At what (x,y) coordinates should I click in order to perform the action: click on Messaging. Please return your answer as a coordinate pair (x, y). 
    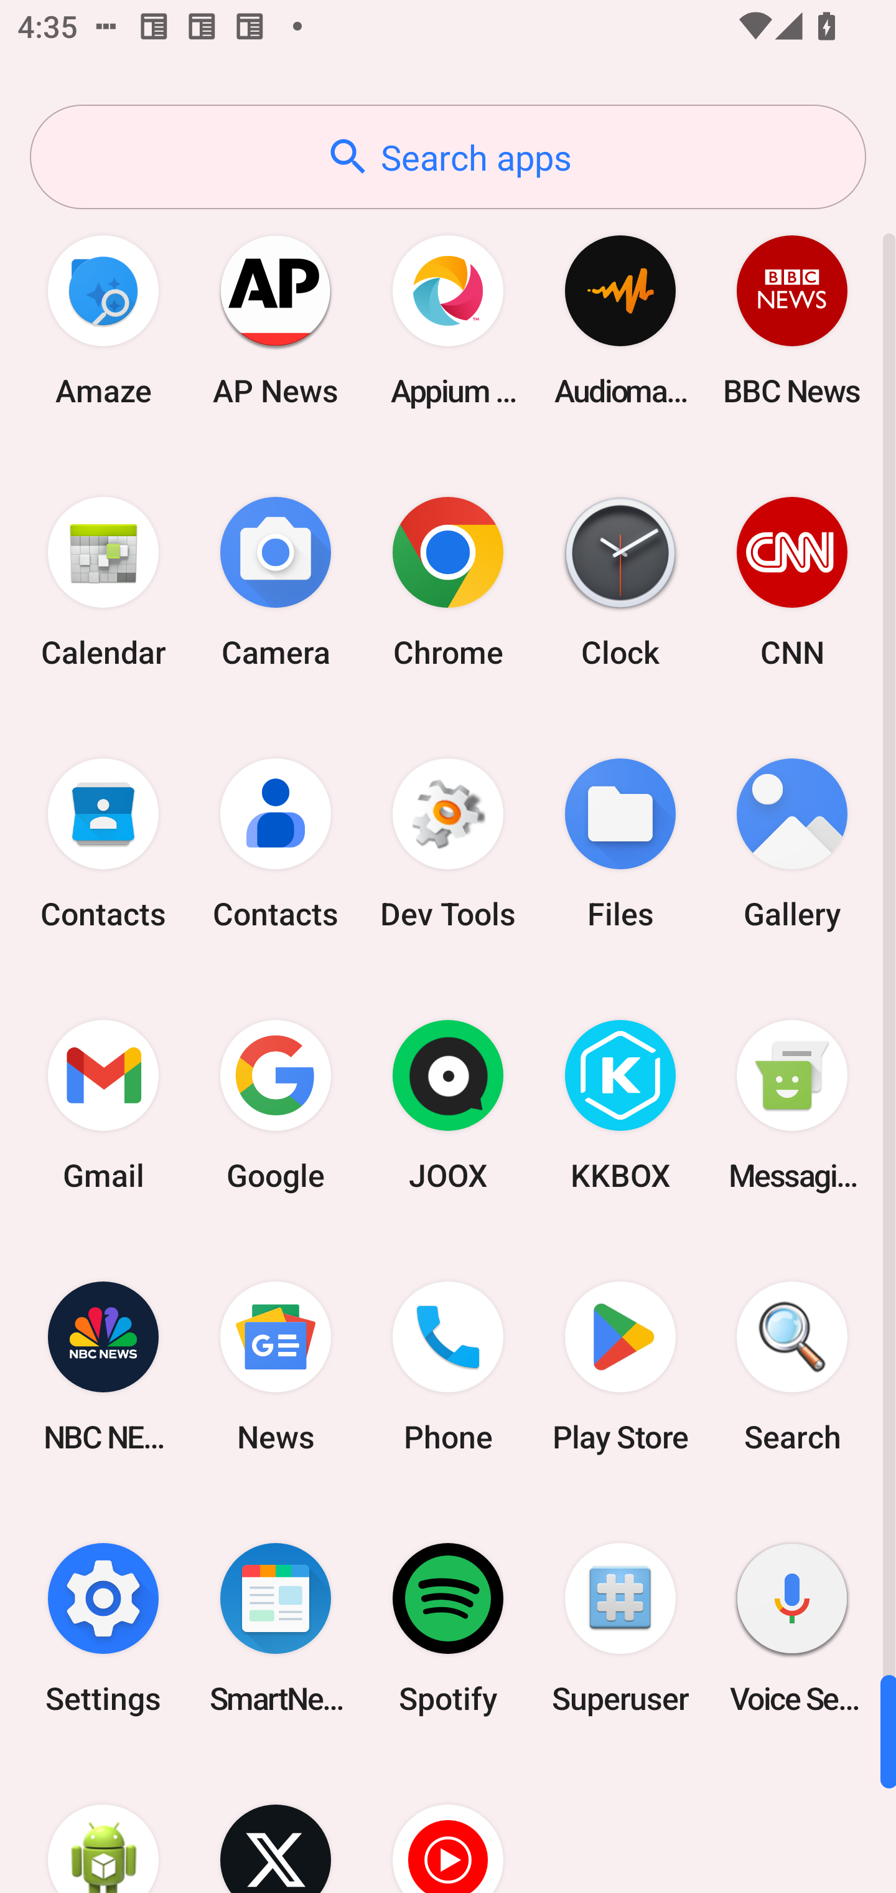
    Looking at the image, I should click on (792, 1105).